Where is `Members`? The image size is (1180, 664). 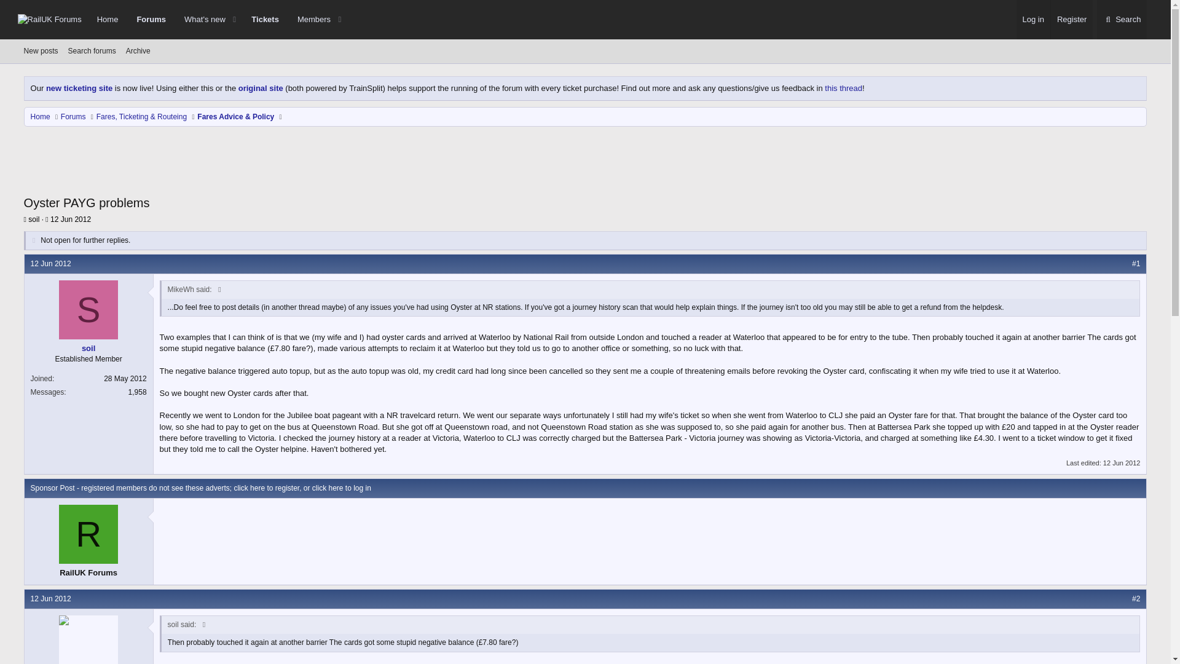 Members is located at coordinates (50, 264).